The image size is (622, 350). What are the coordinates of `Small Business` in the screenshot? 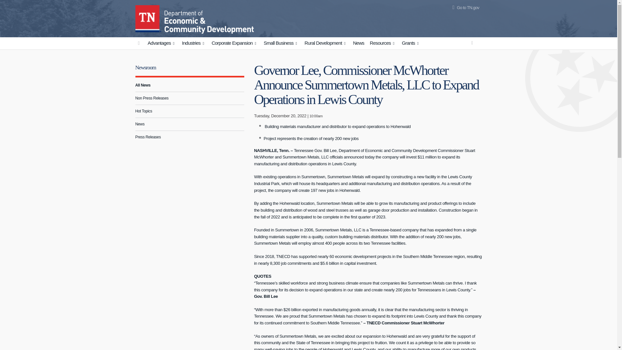 It's located at (281, 43).